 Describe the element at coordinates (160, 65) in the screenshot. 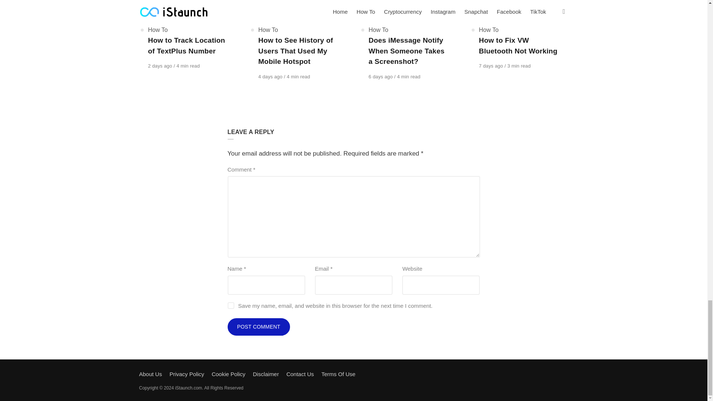

I see `2 days ago` at that location.